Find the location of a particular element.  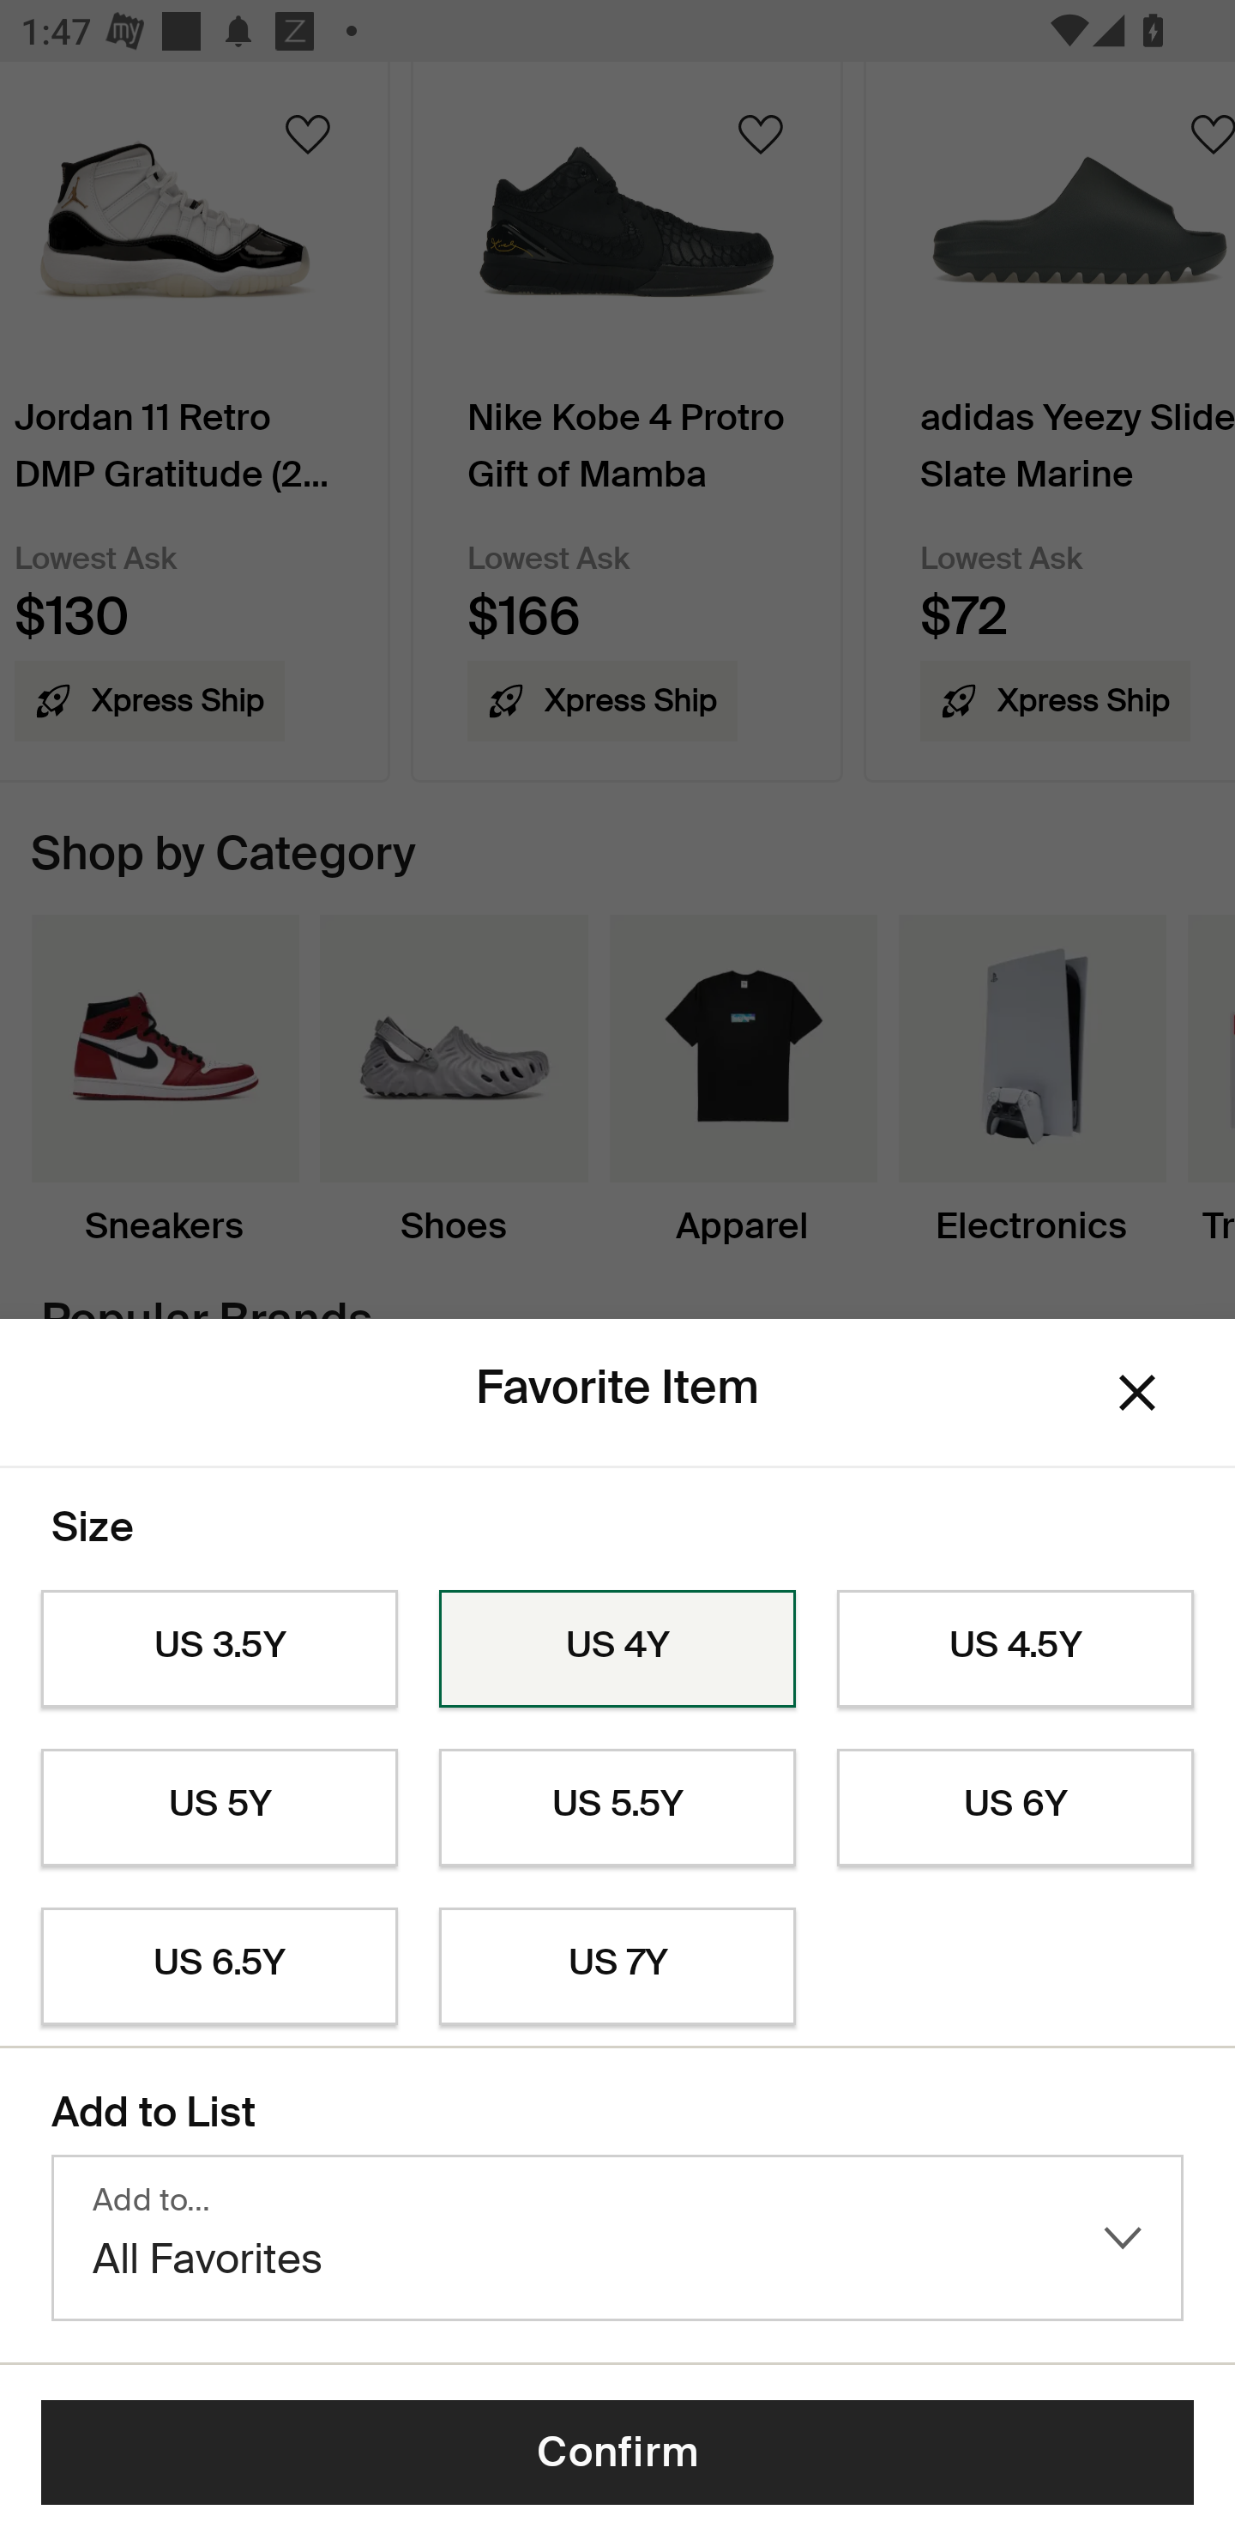

US 5Y is located at coordinates (219, 1808).